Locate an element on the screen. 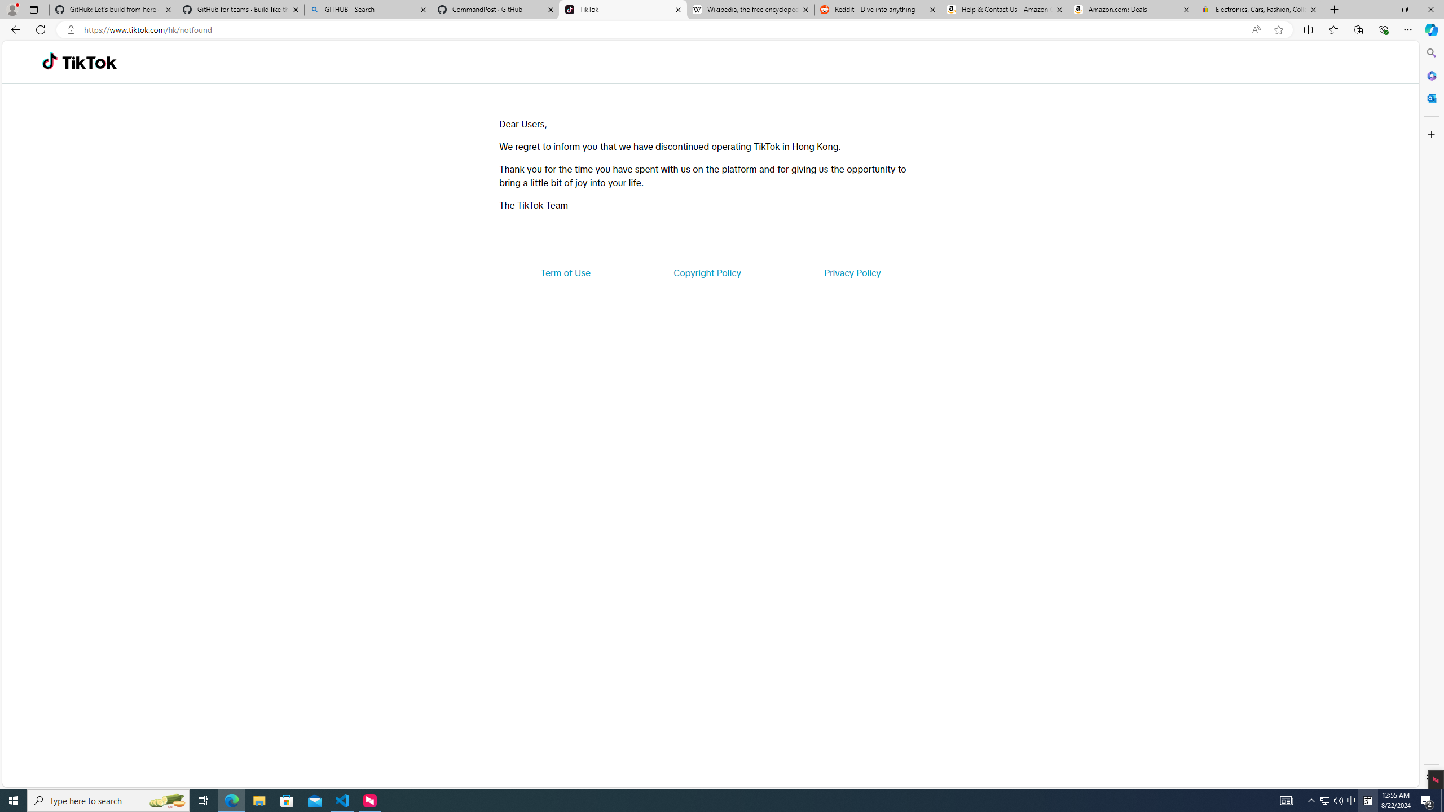  TikTok is located at coordinates (89, 62).